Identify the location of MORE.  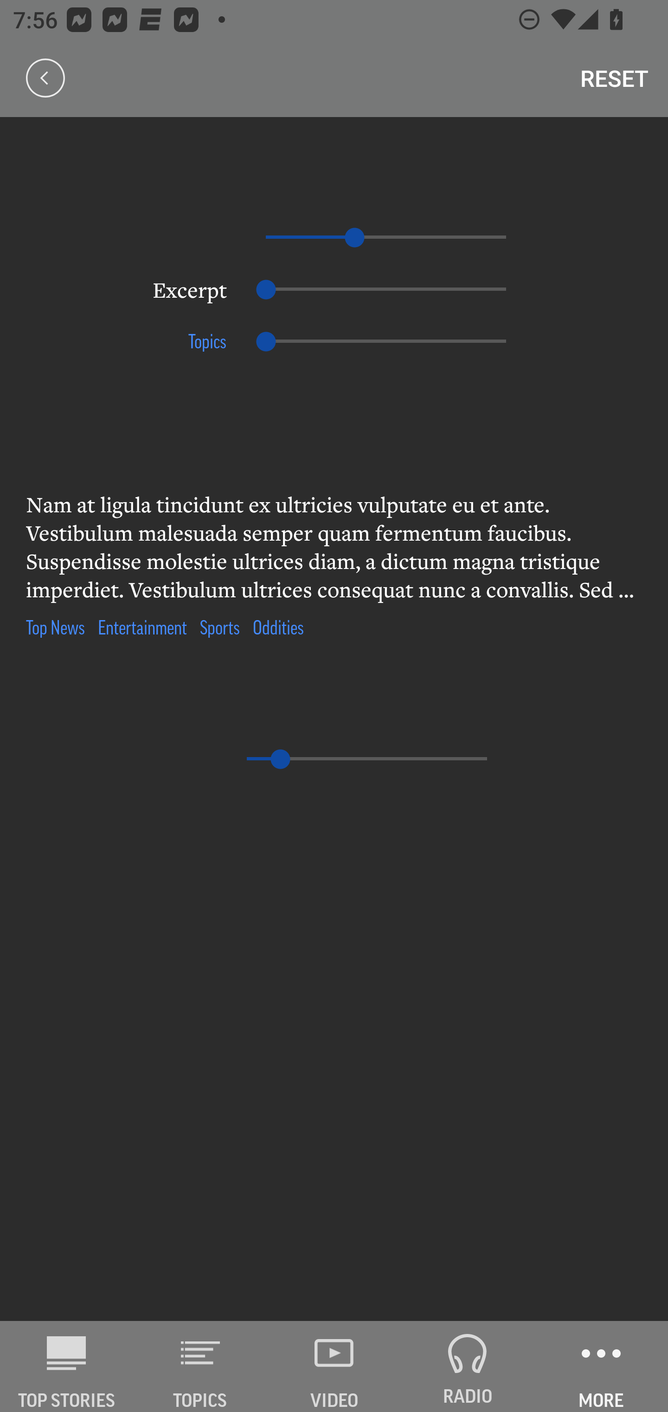
(601, 1366).